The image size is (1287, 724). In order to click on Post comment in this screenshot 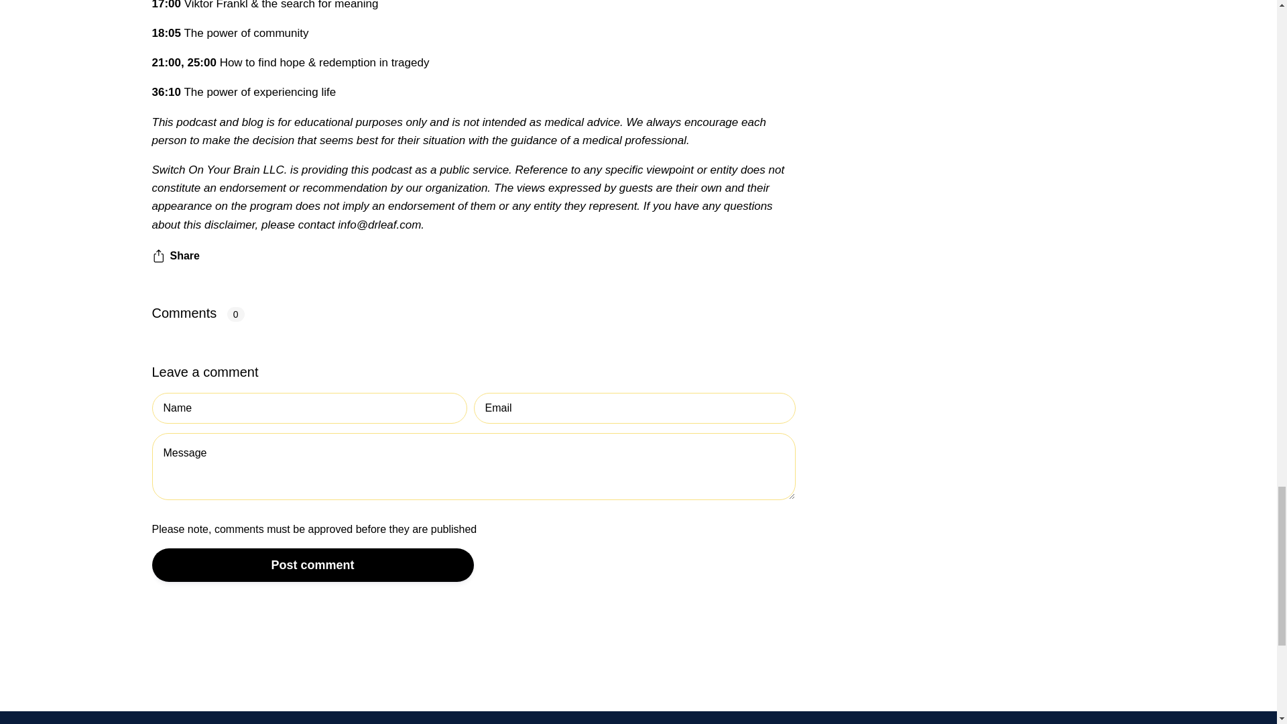, I will do `click(312, 564)`.